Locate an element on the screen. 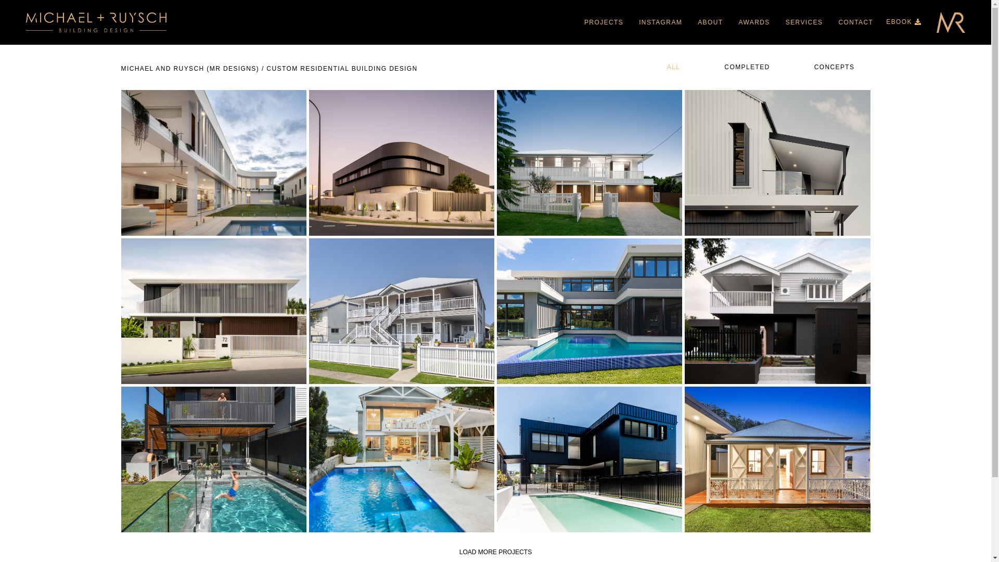  INSTAGRAM is located at coordinates (661, 22).